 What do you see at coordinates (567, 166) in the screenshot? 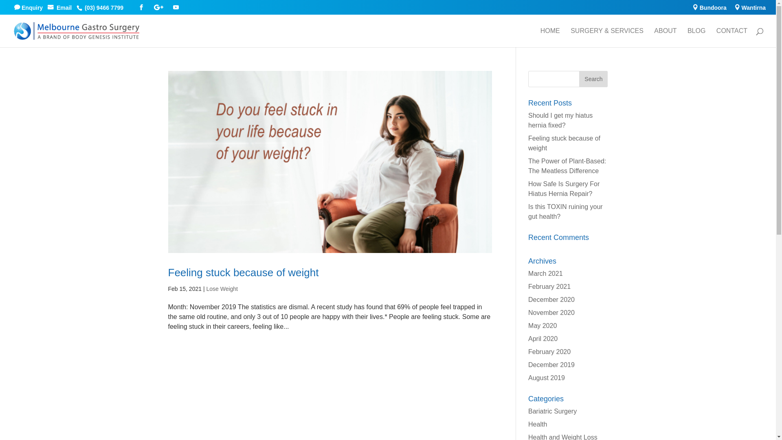
I see `The Power of Plant-Based: The Meatless Difference` at bounding box center [567, 166].